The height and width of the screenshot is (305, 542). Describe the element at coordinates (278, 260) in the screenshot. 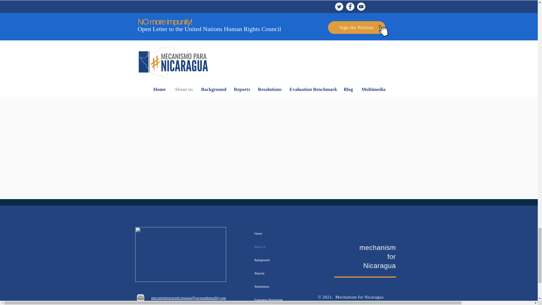

I see `Background` at that location.